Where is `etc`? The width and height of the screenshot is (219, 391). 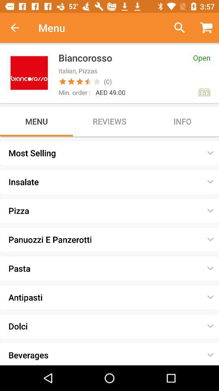 etc is located at coordinates (176, 28).